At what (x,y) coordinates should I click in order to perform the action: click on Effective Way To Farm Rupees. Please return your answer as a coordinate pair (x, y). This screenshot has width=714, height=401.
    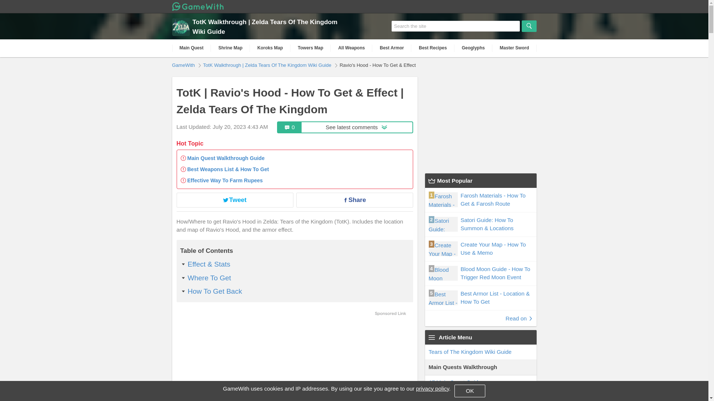
    Looking at the image, I should click on (225, 180).